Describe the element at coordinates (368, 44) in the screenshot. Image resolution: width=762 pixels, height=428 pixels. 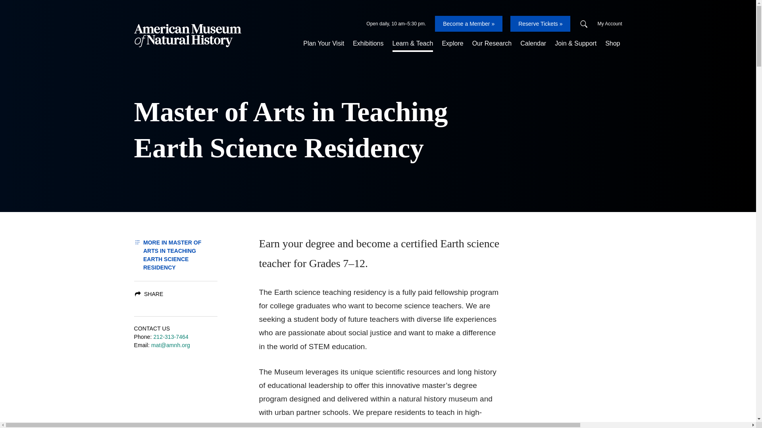
I see `Exhibitions` at that location.